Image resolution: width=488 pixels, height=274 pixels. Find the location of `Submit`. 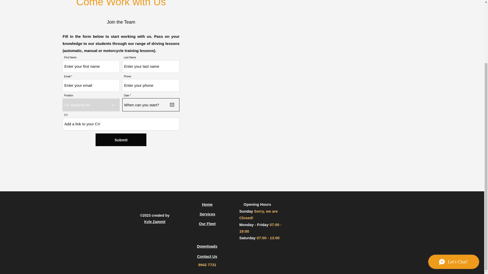

Submit is located at coordinates (121, 140).